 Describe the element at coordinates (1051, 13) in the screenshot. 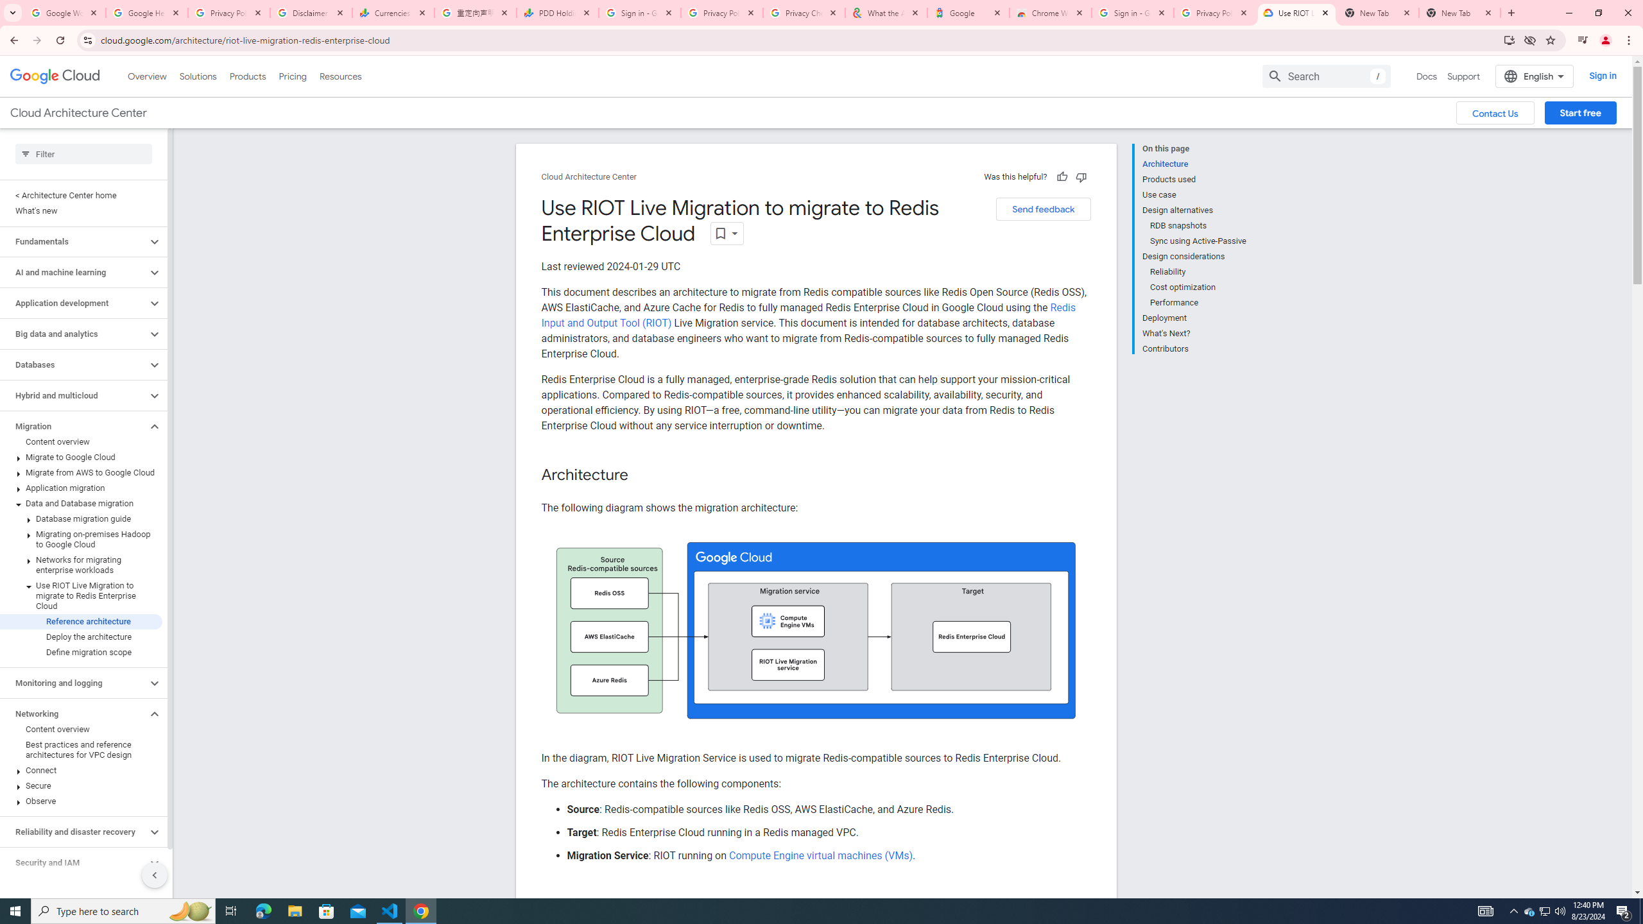

I see `Chrome Web Store - Color themes by Chrome` at that location.